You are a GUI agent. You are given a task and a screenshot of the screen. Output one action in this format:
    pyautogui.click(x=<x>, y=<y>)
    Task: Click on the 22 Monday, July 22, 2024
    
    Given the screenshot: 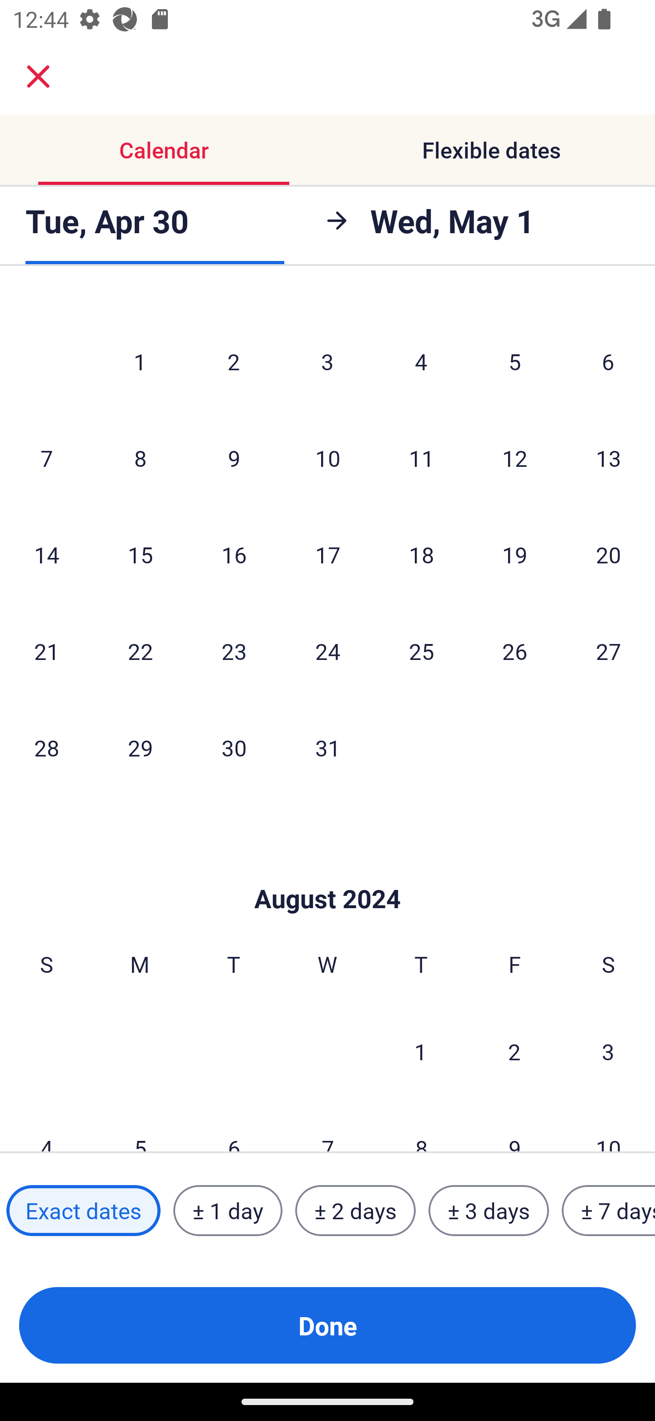 What is the action you would take?
    pyautogui.click(x=140, y=650)
    